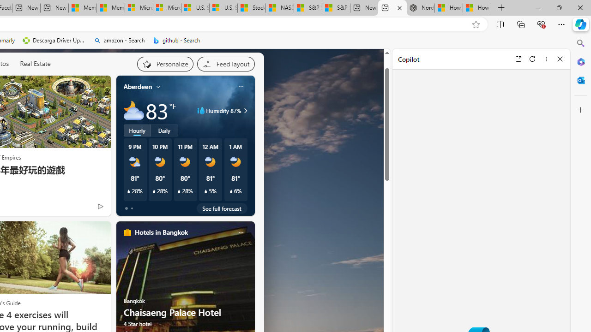 This screenshot has height=332, width=591. What do you see at coordinates (158, 87) in the screenshot?
I see `My location` at bounding box center [158, 87].